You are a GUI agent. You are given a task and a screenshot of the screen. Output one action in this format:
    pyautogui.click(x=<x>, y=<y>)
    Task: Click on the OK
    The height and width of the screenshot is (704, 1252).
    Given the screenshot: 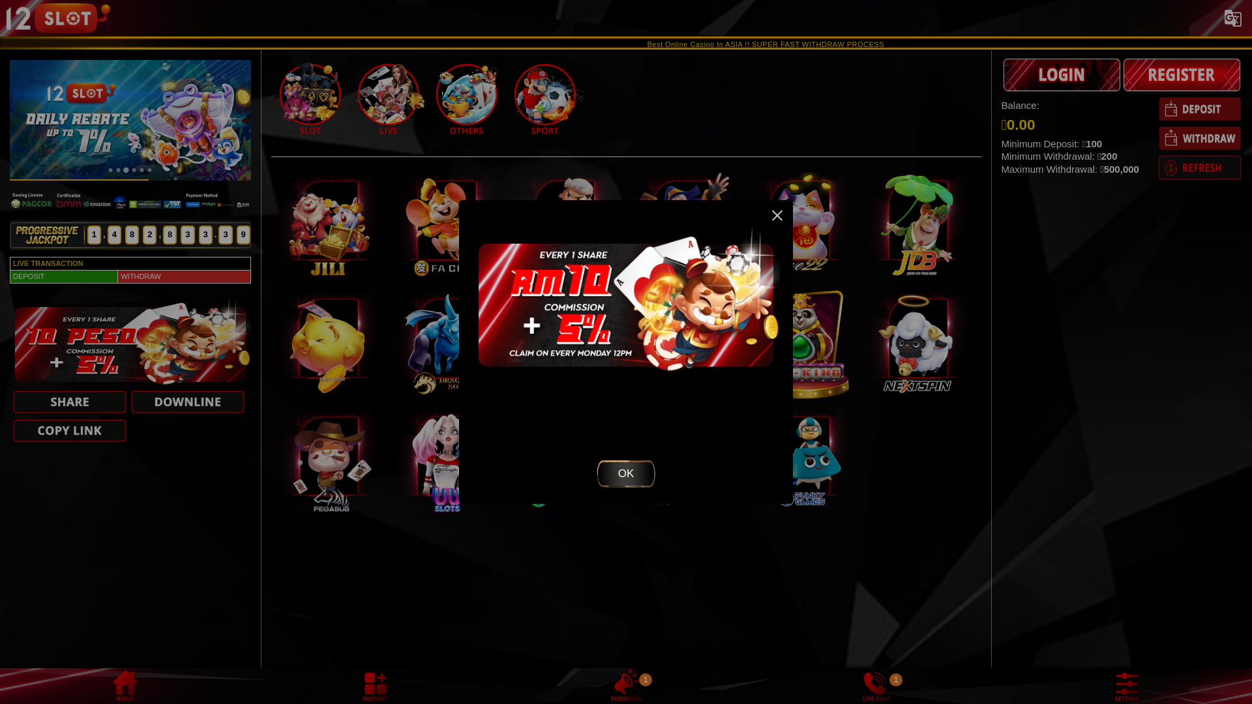 What is the action you would take?
    pyautogui.click(x=626, y=365)
    